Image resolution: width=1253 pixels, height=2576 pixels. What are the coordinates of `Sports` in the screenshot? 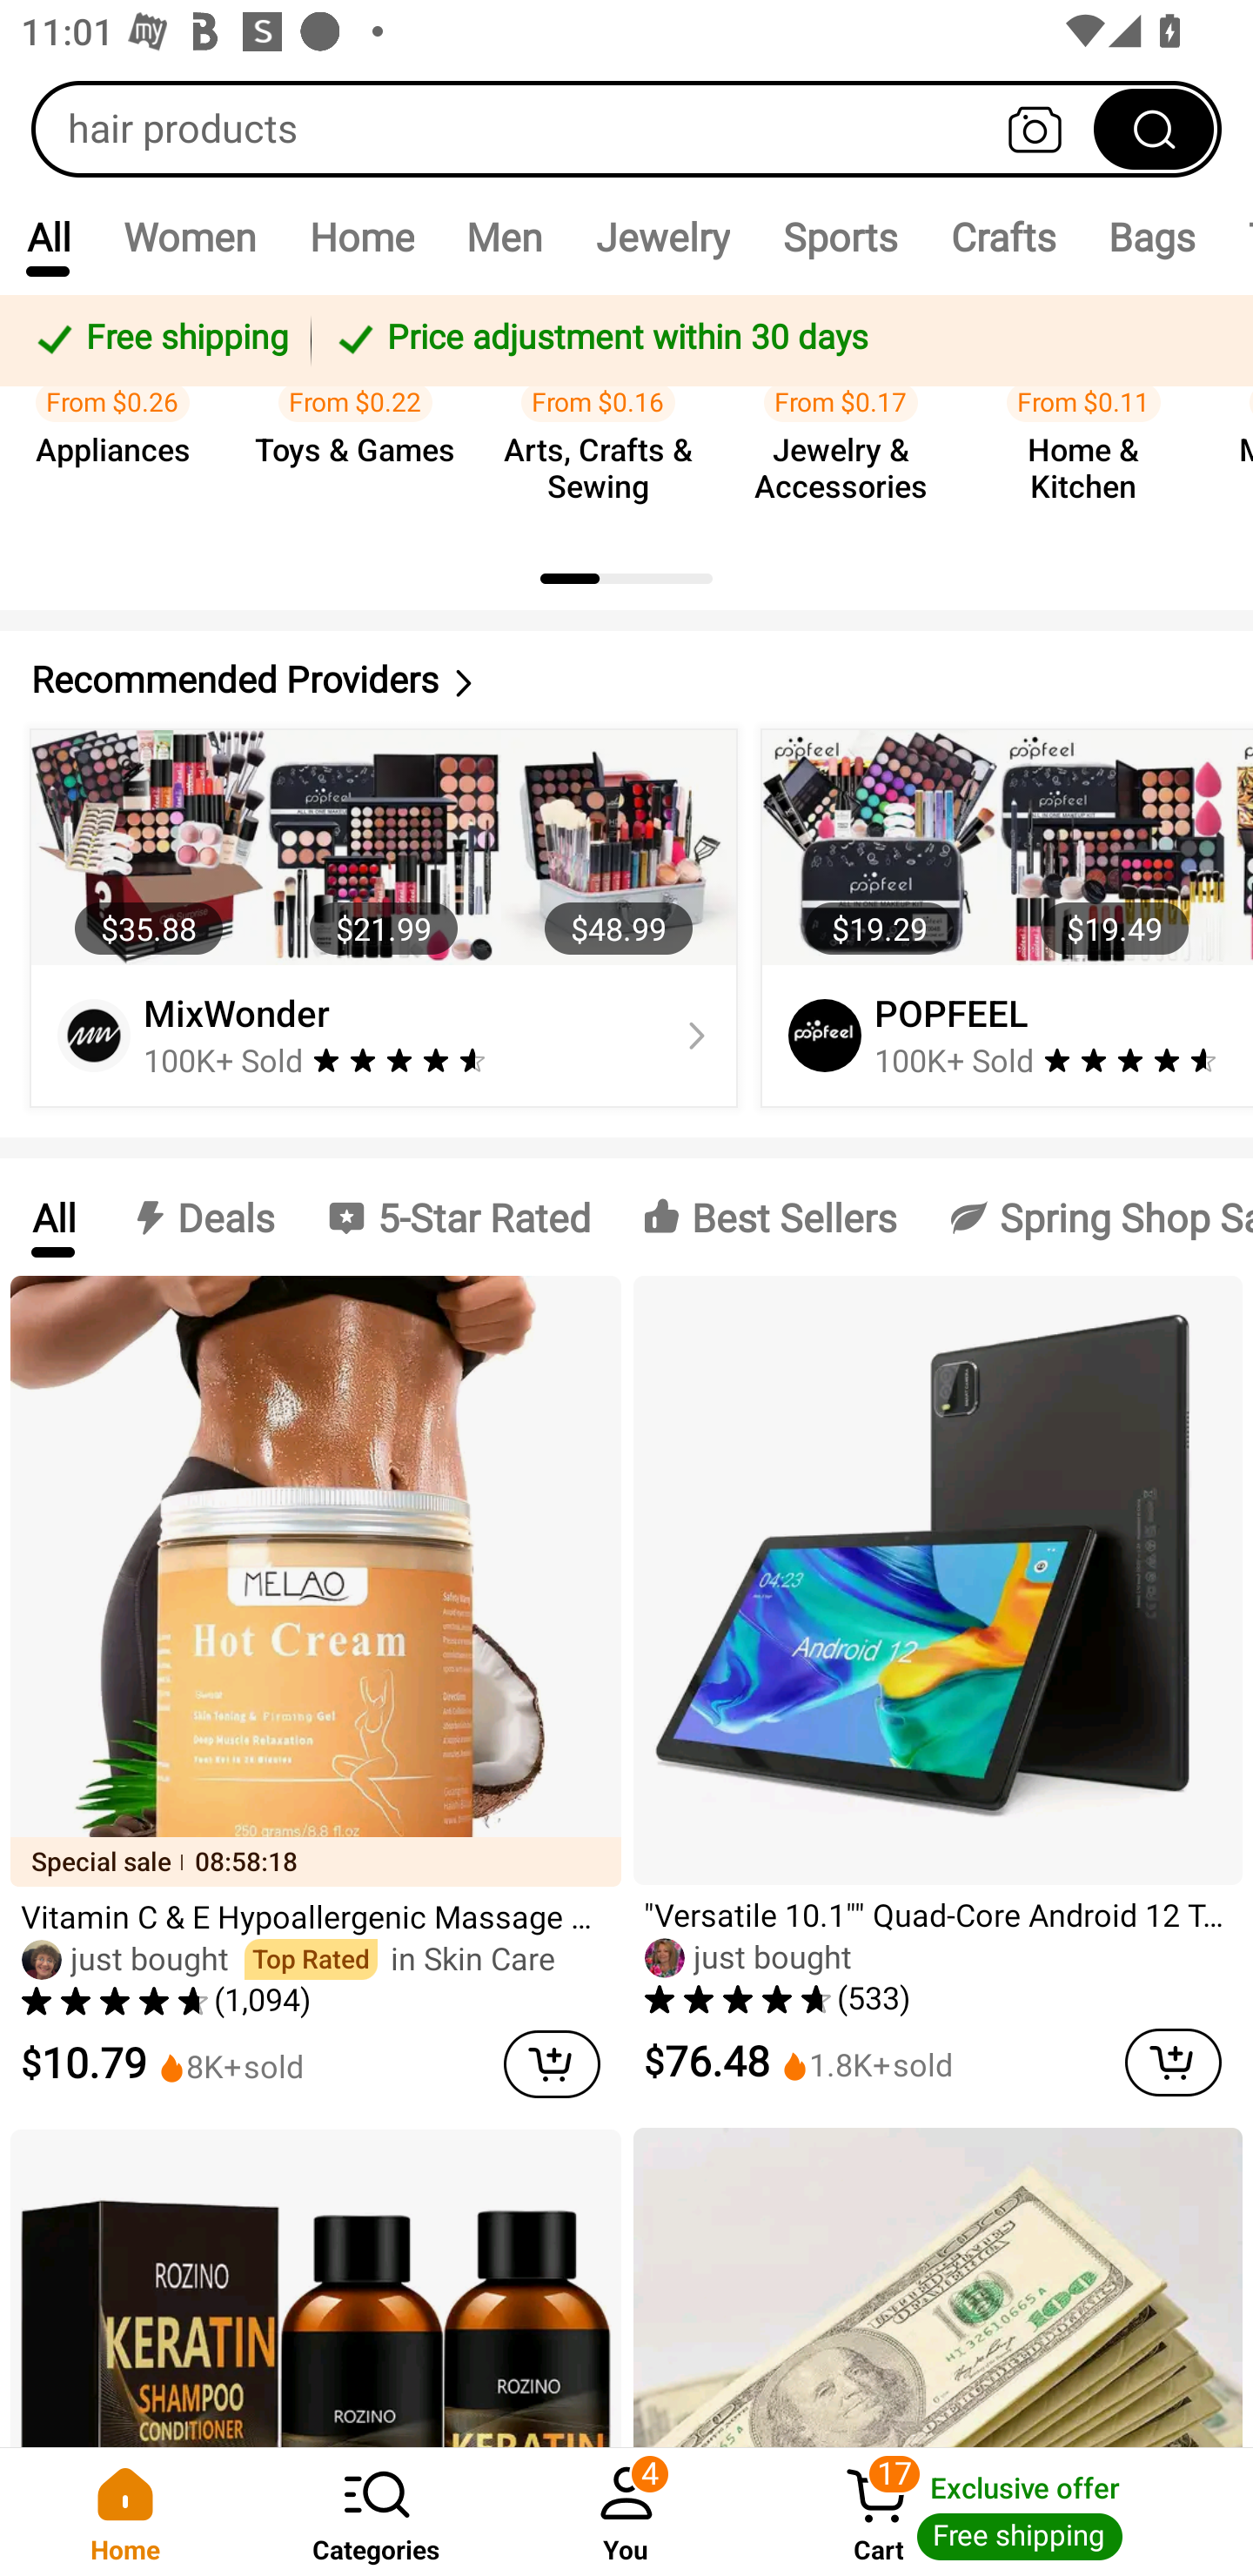 It's located at (840, 237).